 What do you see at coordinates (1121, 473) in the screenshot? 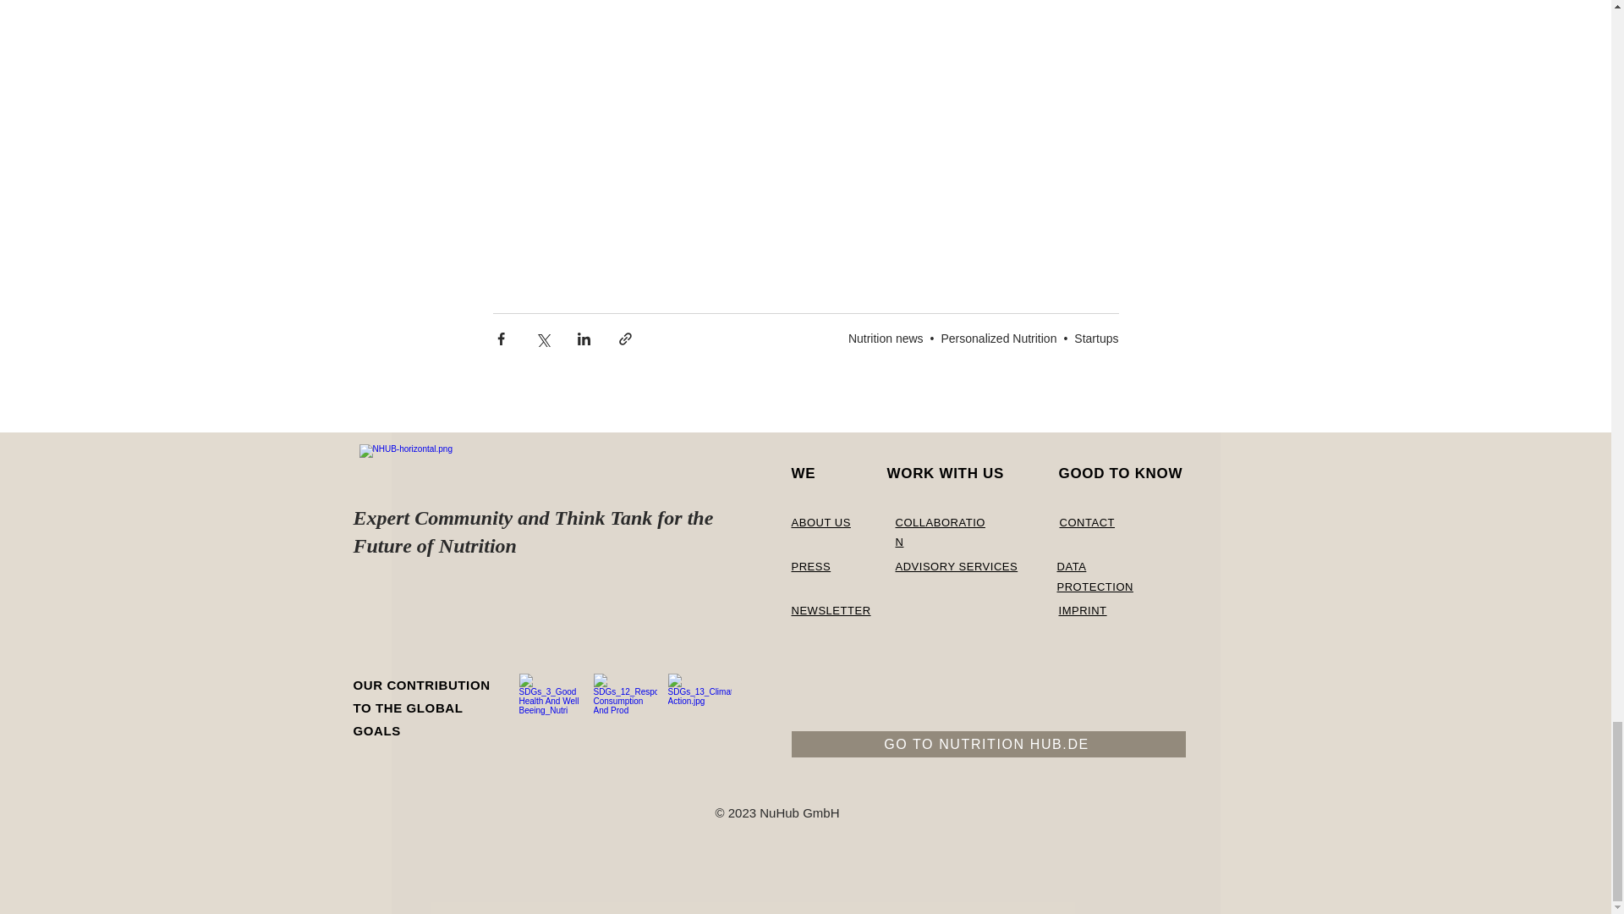
I see `GOOD TO KNOW` at bounding box center [1121, 473].